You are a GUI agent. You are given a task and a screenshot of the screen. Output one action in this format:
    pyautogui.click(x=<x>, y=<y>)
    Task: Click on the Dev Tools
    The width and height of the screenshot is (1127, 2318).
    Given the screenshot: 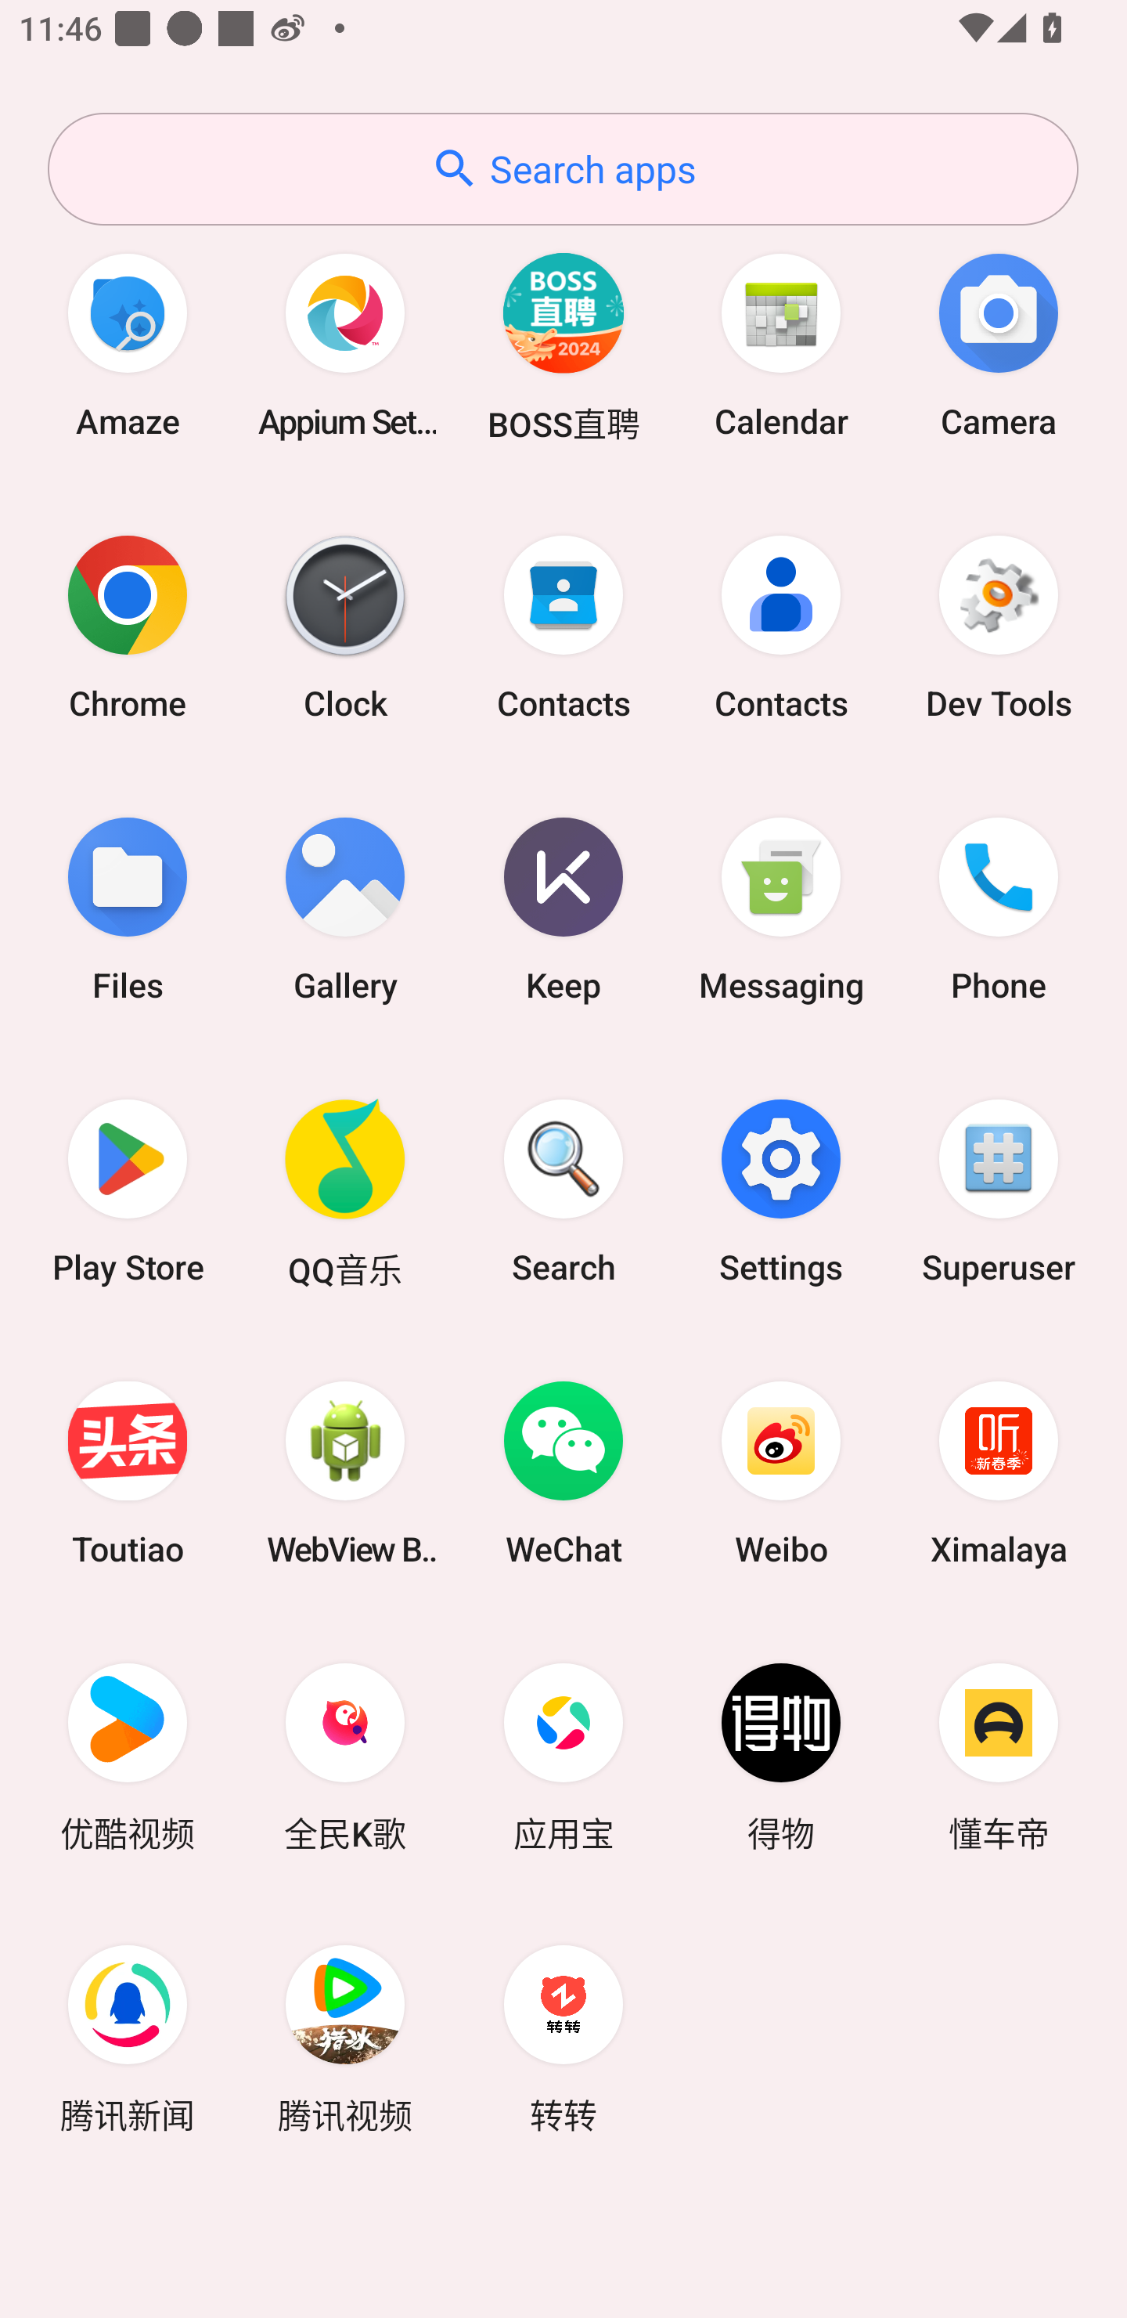 What is the action you would take?
    pyautogui.click(x=999, y=626)
    